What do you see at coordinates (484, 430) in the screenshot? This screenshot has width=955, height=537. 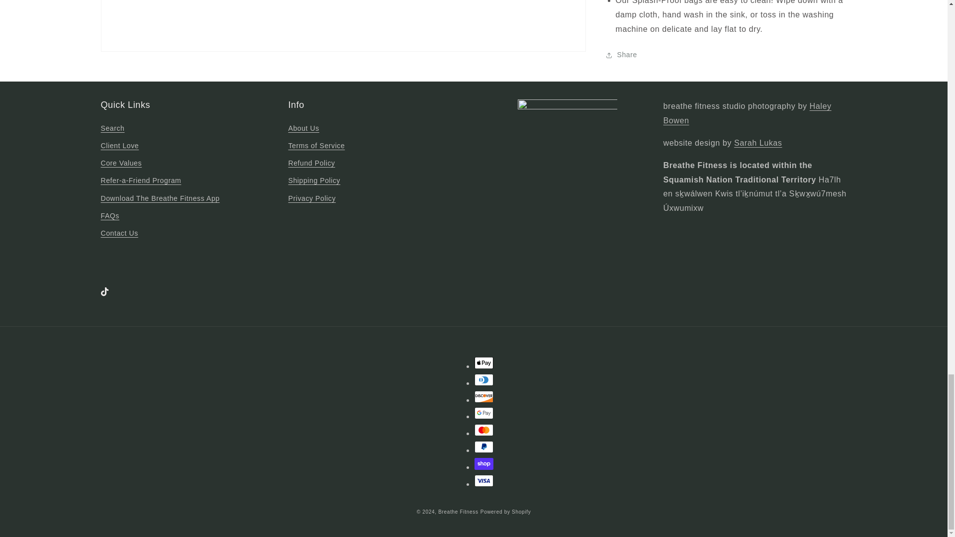 I see `Mastercard` at bounding box center [484, 430].